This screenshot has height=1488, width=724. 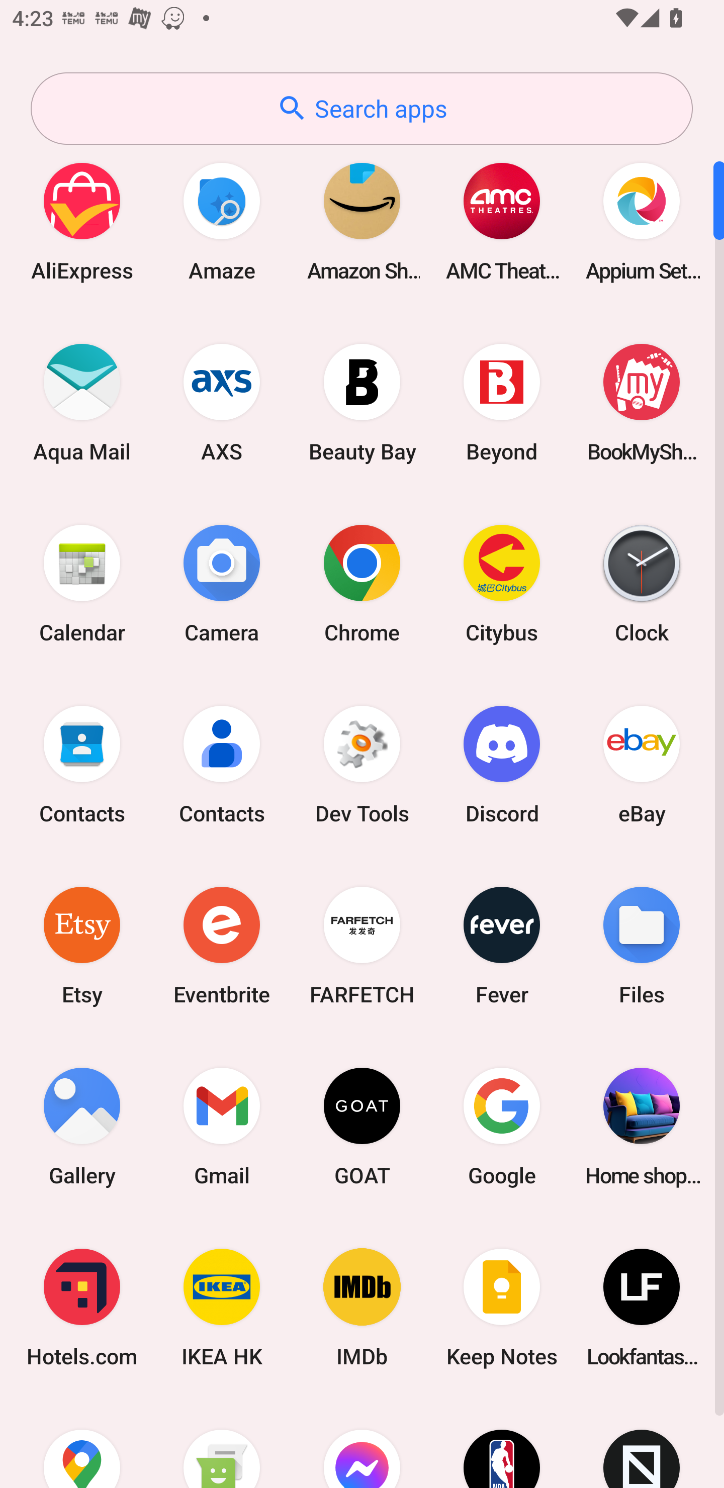 What do you see at coordinates (642, 1126) in the screenshot?
I see `Home shopping` at bounding box center [642, 1126].